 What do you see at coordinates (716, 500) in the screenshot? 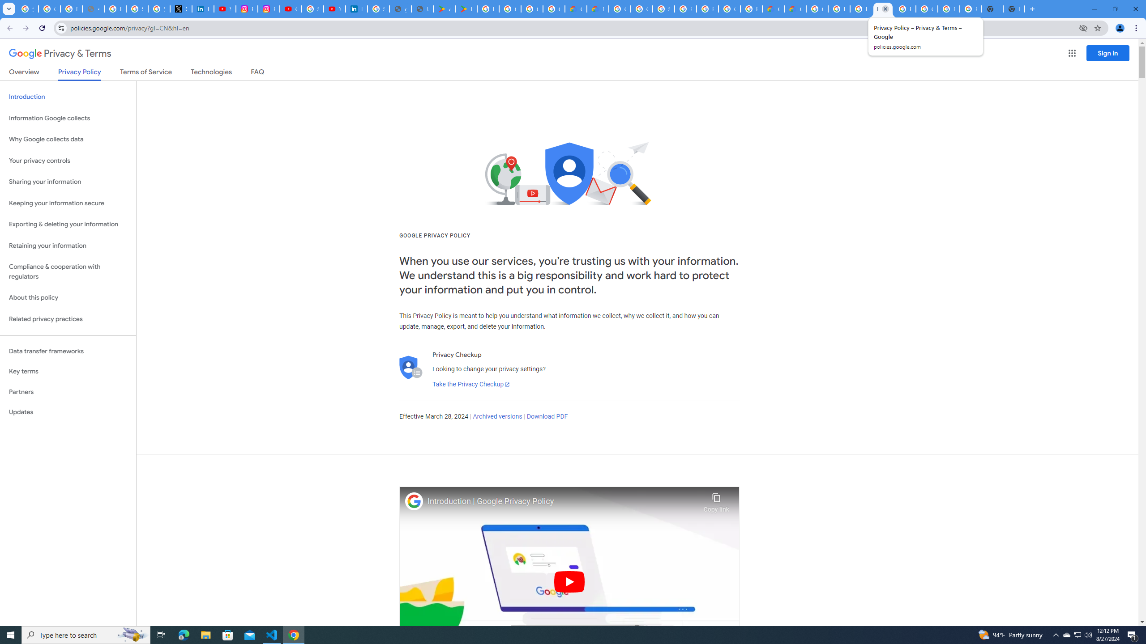
I see `Copy link` at bounding box center [716, 500].